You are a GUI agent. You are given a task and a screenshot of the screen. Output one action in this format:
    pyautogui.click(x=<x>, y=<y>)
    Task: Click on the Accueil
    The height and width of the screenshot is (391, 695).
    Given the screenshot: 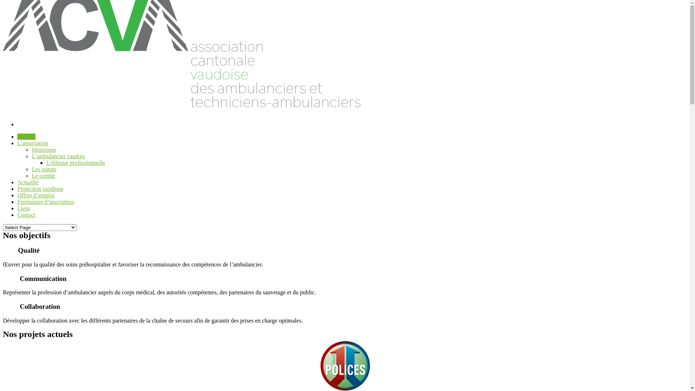 What is the action you would take?
    pyautogui.click(x=26, y=137)
    